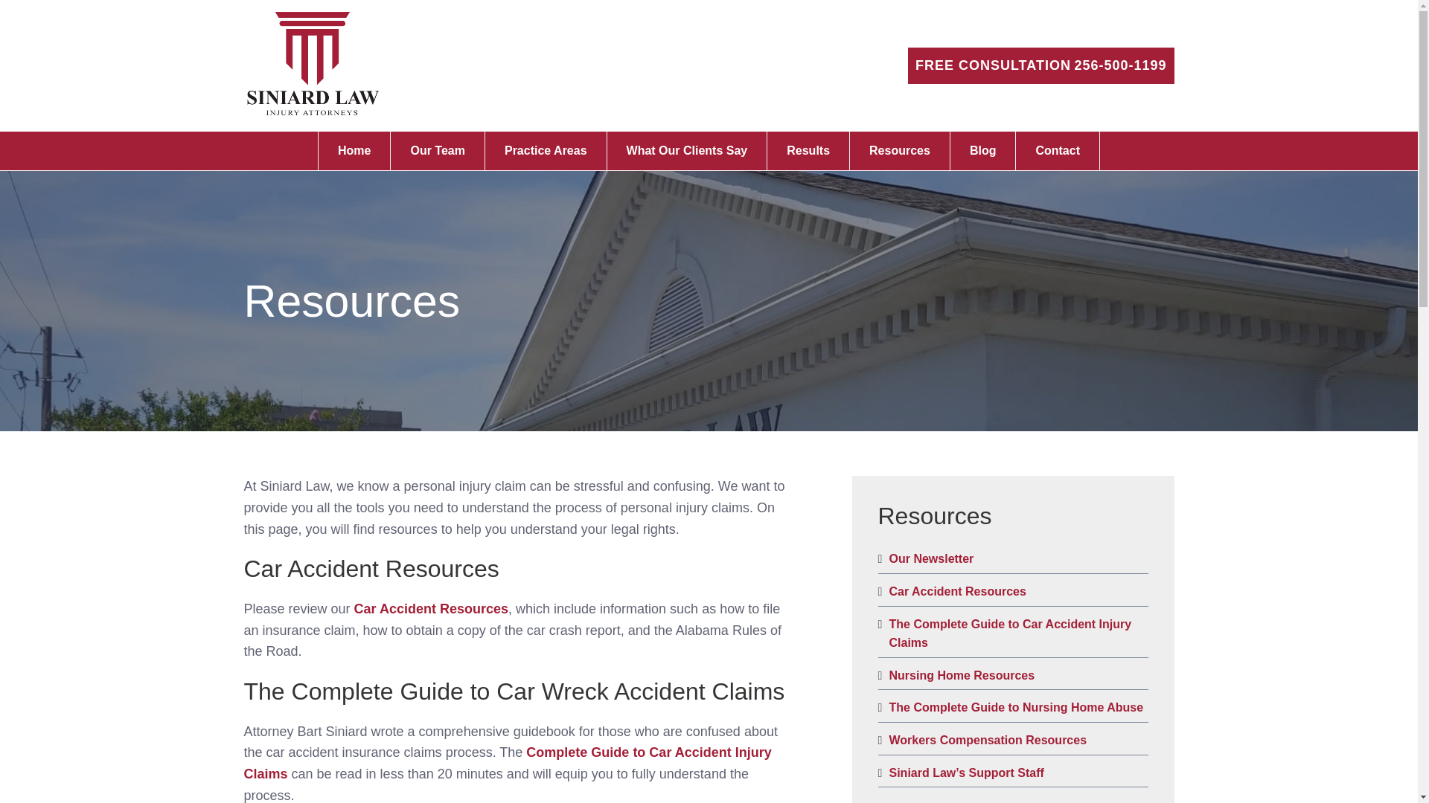 This screenshot has height=803, width=1429. Describe the element at coordinates (354, 150) in the screenshot. I see `Home` at that location.